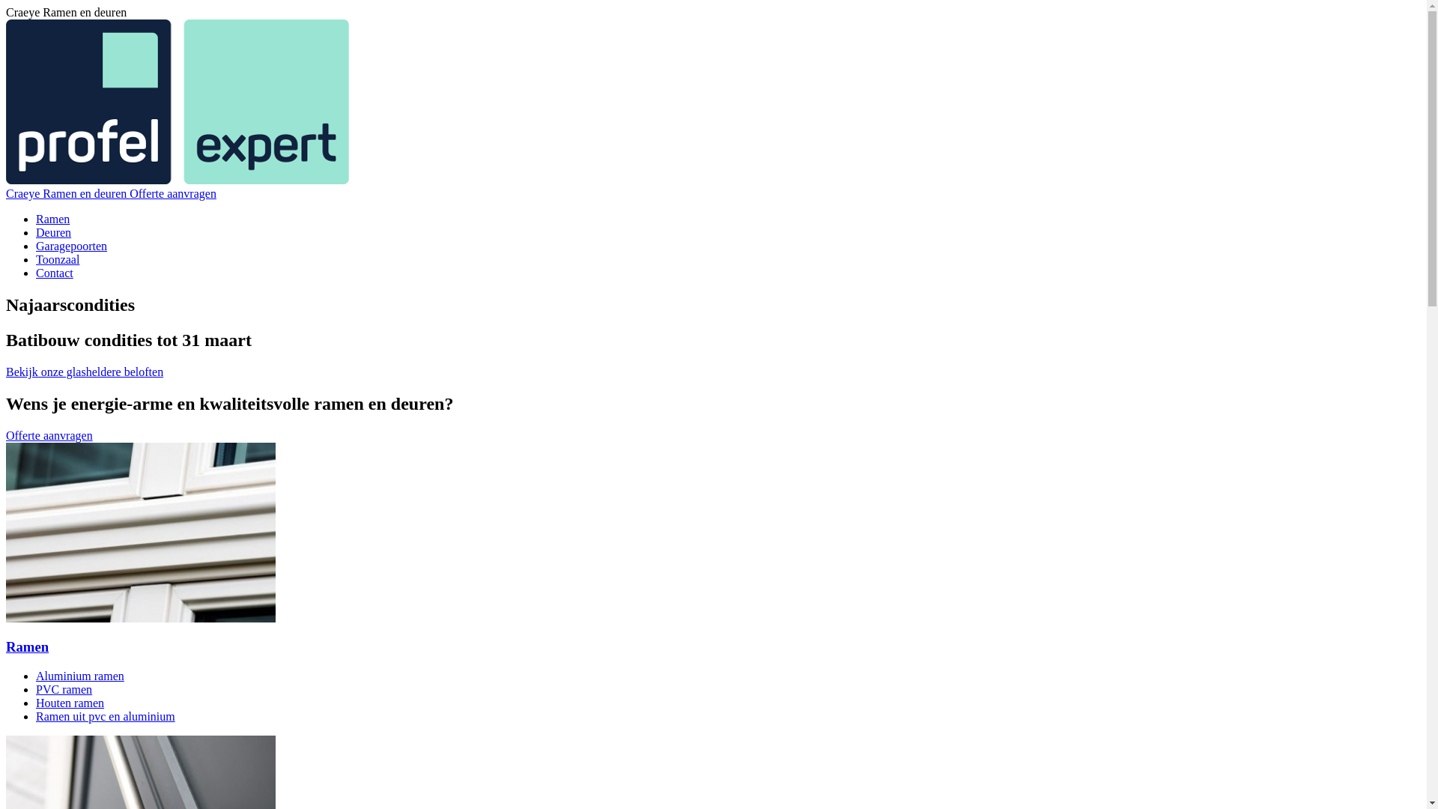 The image size is (1438, 809). What do you see at coordinates (54, 232) in the screenshot?
I see `Deuren` at bounding box center [54, 232].